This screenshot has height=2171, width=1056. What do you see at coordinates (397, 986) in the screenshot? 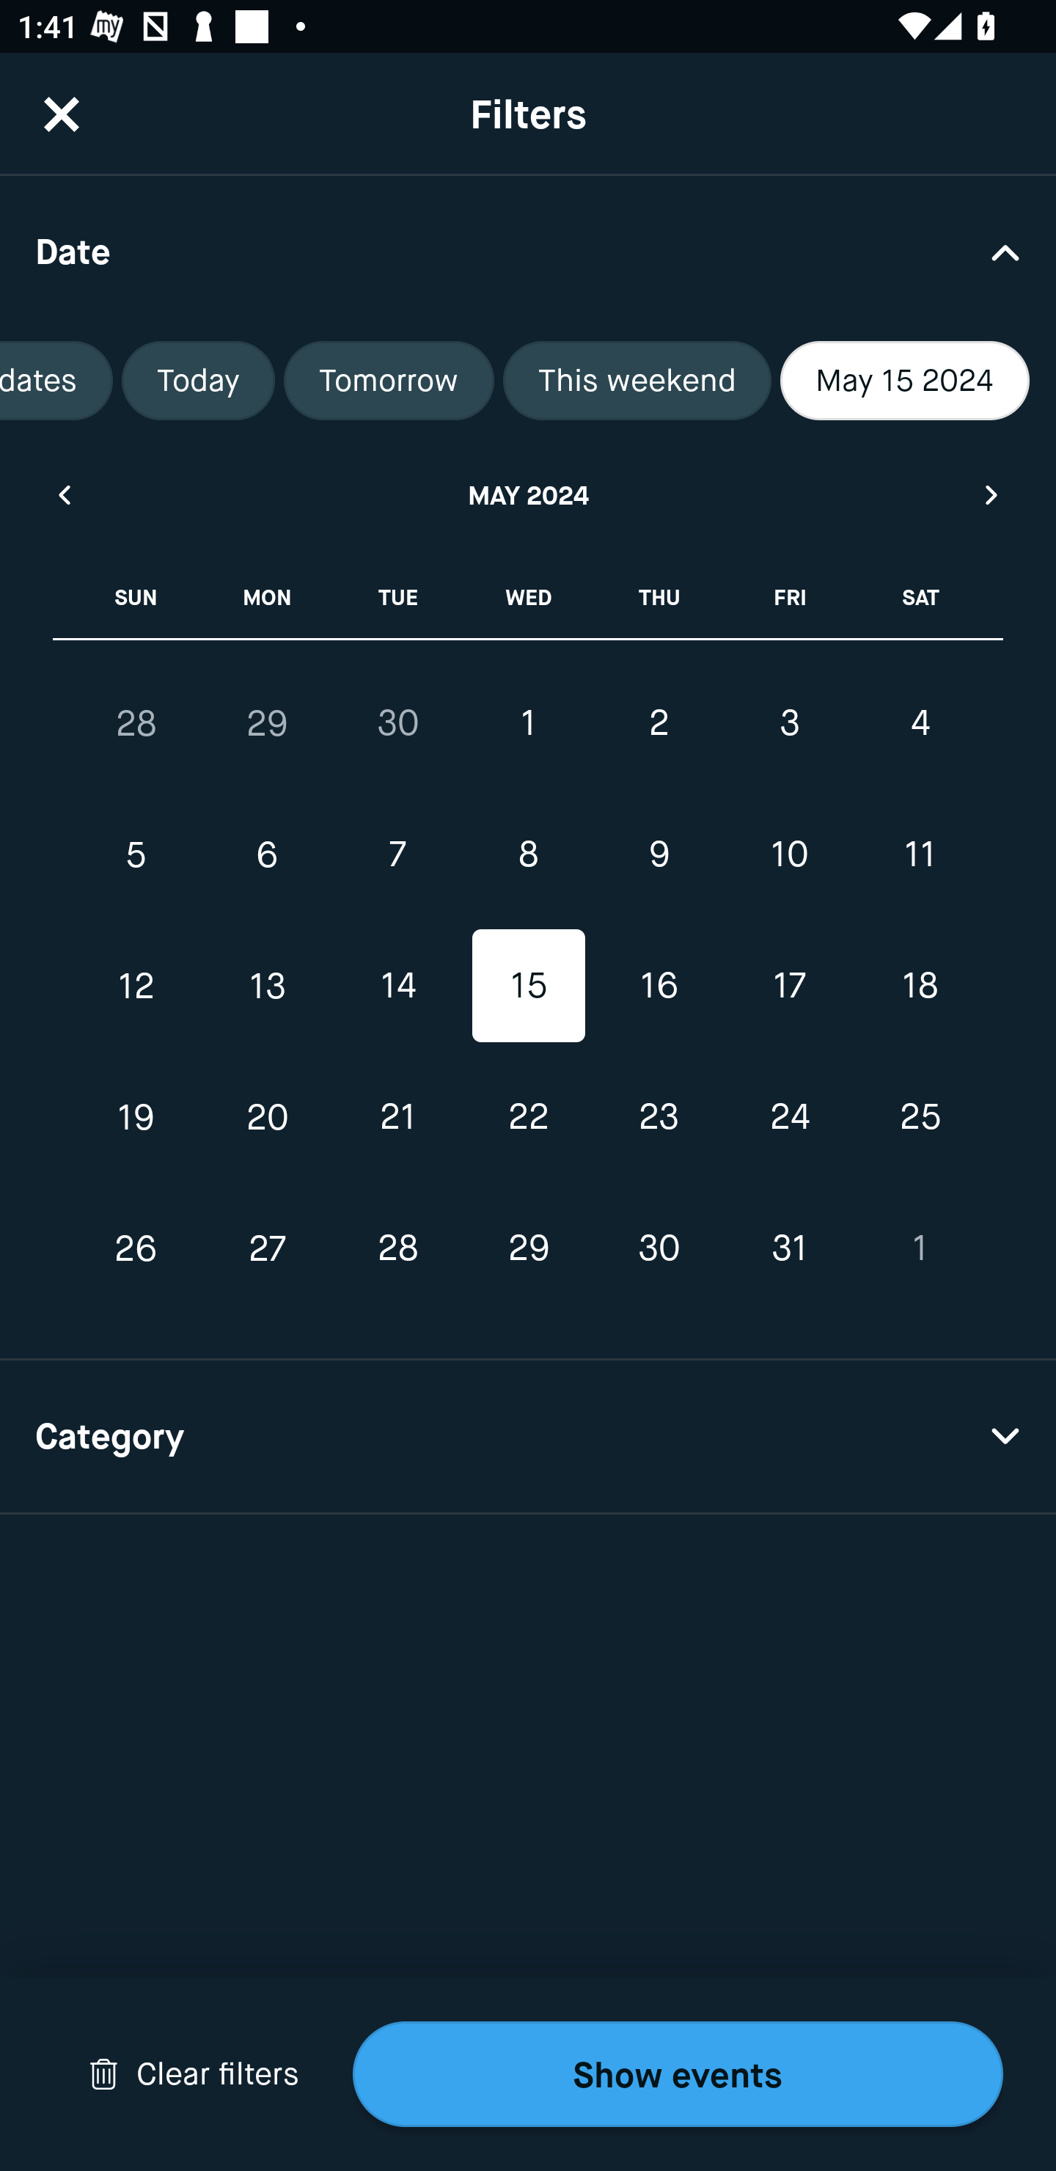
I see `14` at bounding box center [397, 986].